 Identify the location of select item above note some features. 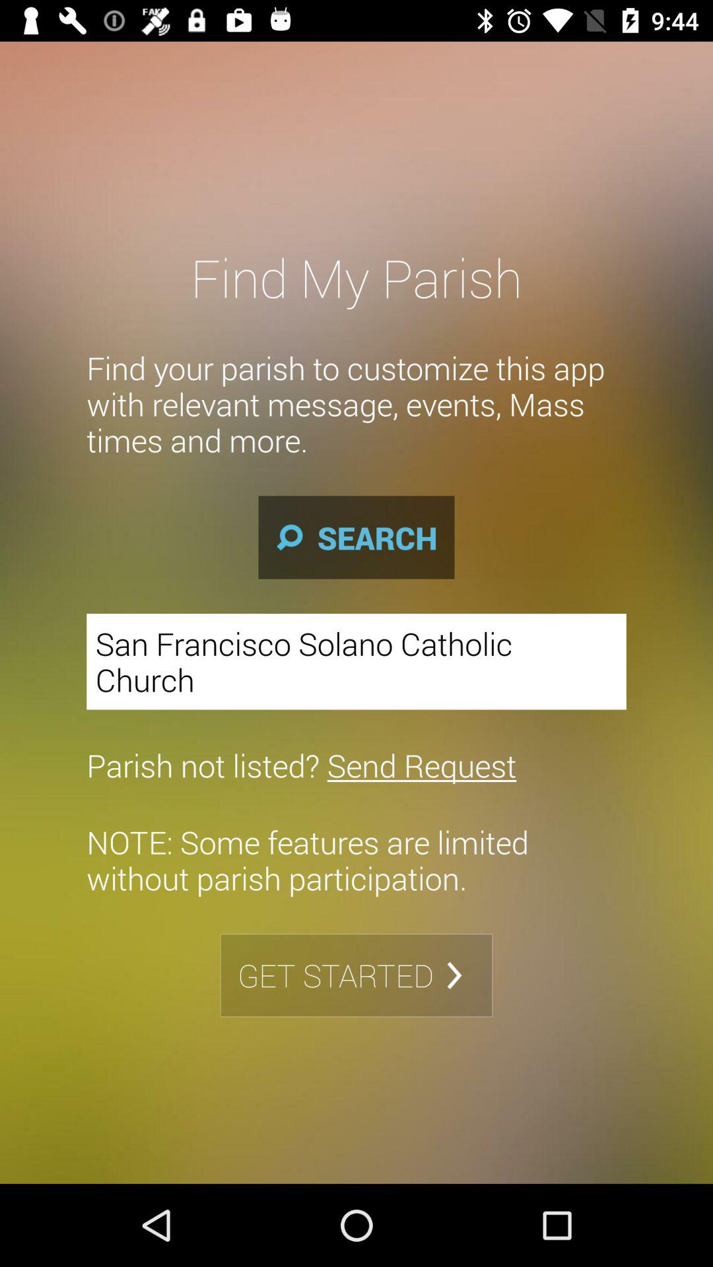
(301, 765).